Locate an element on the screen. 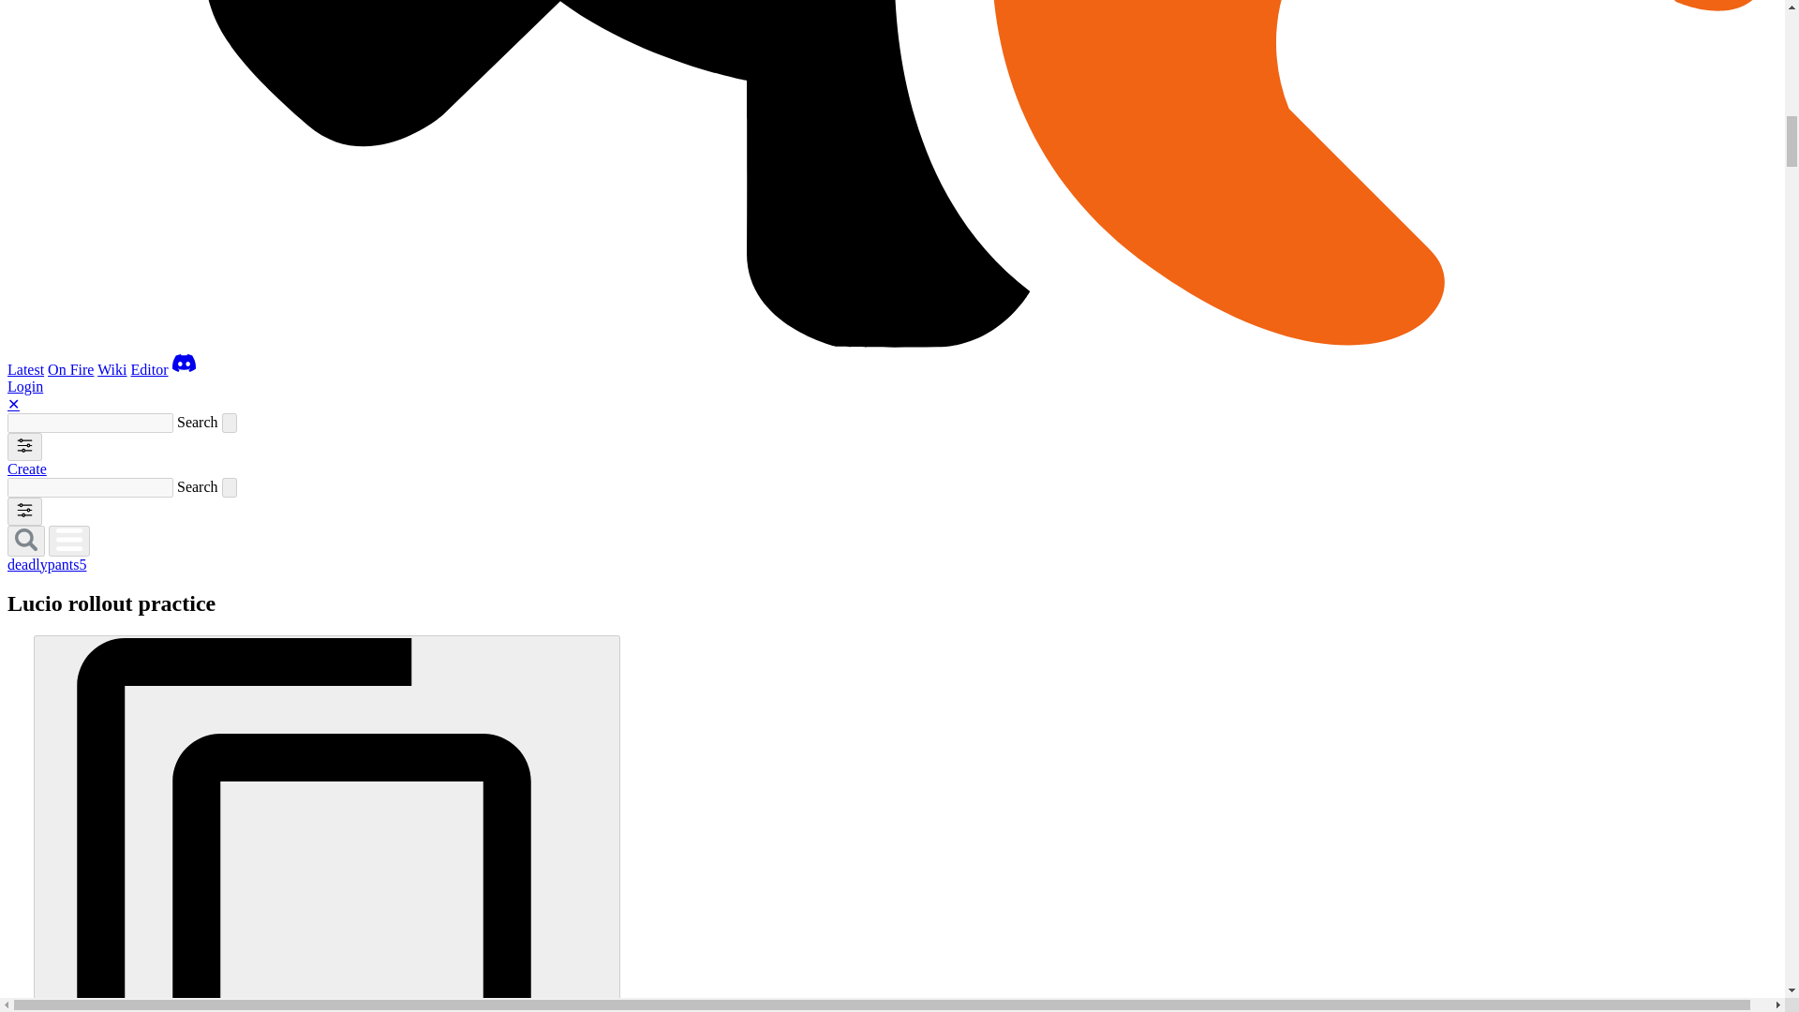 This screenshot has width=1799, height=1012. Login is located at coordinates (24, 386).